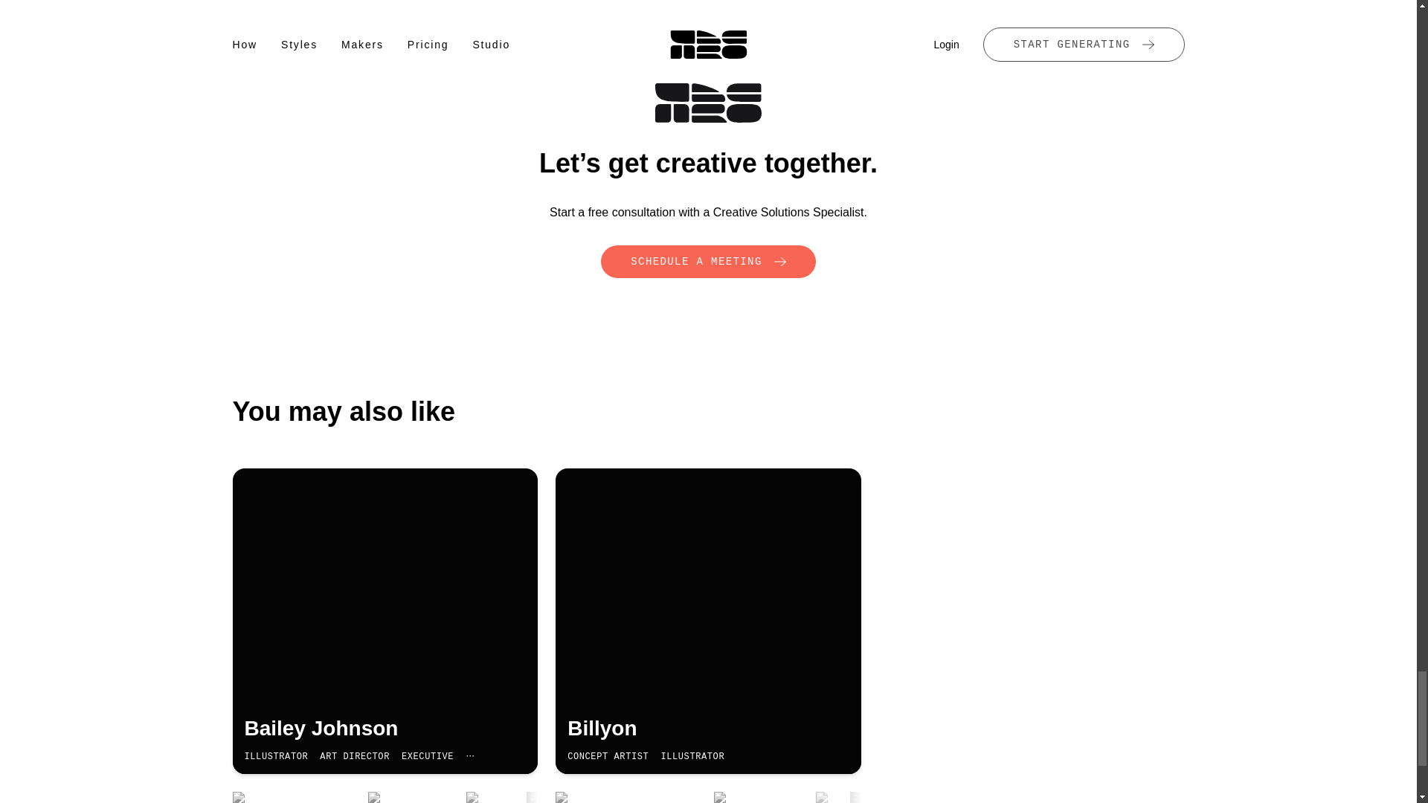 This screenshot has height=803, width=1428. What do you see at coordinates (385, 729) in the screenshot?
I see `Bailey Johnson` at bounding box center [385, 729].